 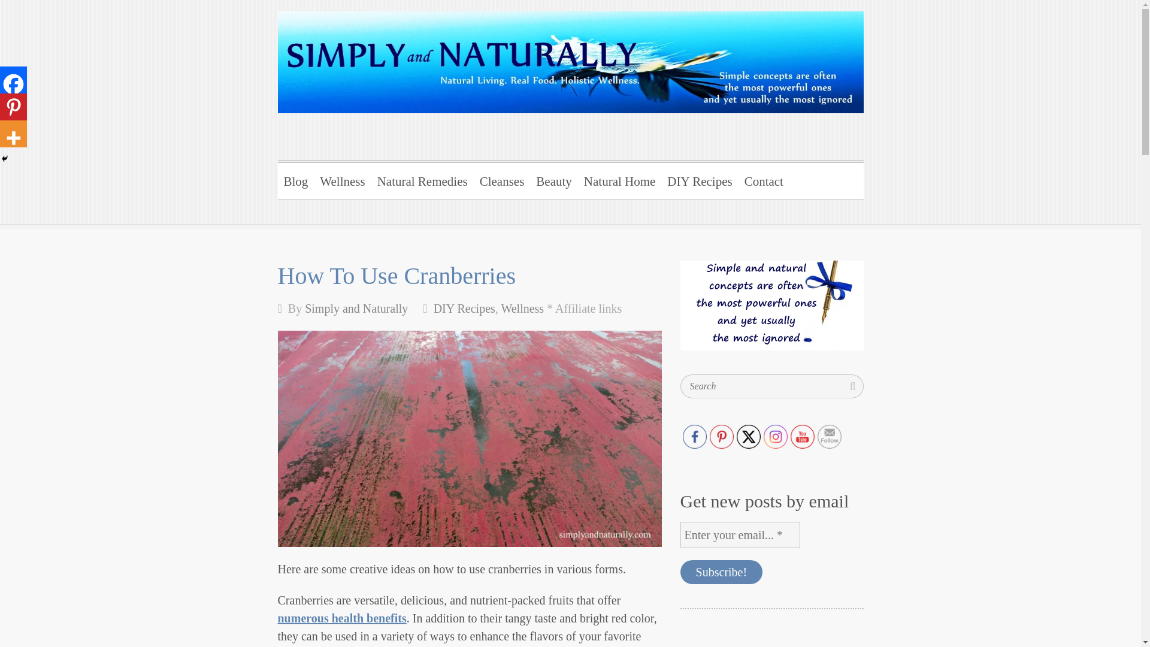 What do you see at coordinates (432, 62) in the screenshot?
I see `Simply and Naturally` at bounding box center [432, 62].